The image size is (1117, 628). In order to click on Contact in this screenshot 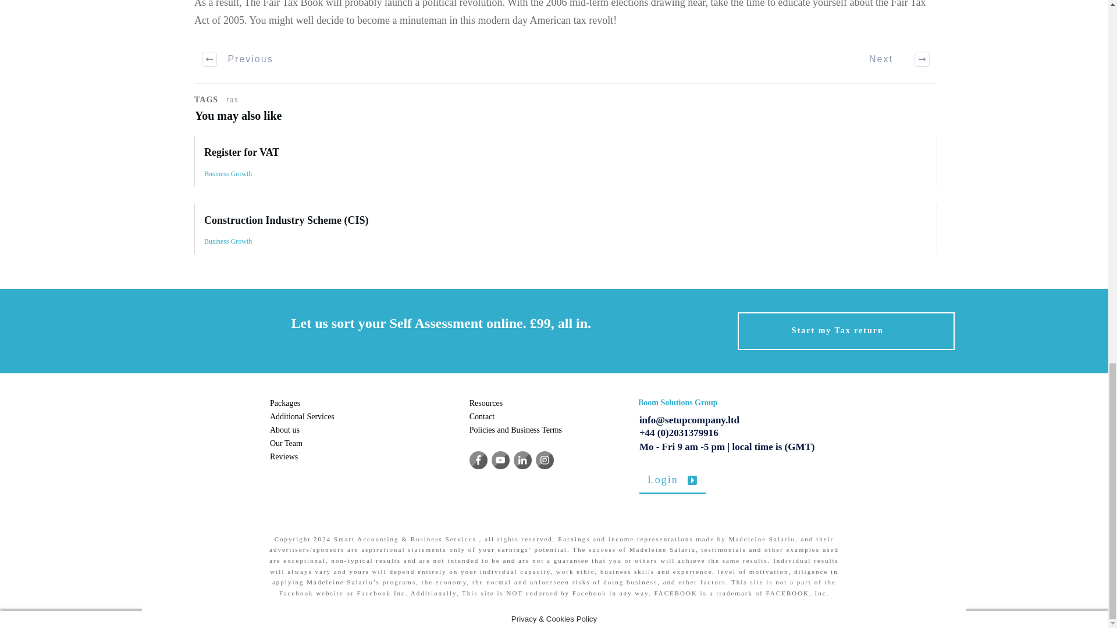, I will do `click(482, 416)`.